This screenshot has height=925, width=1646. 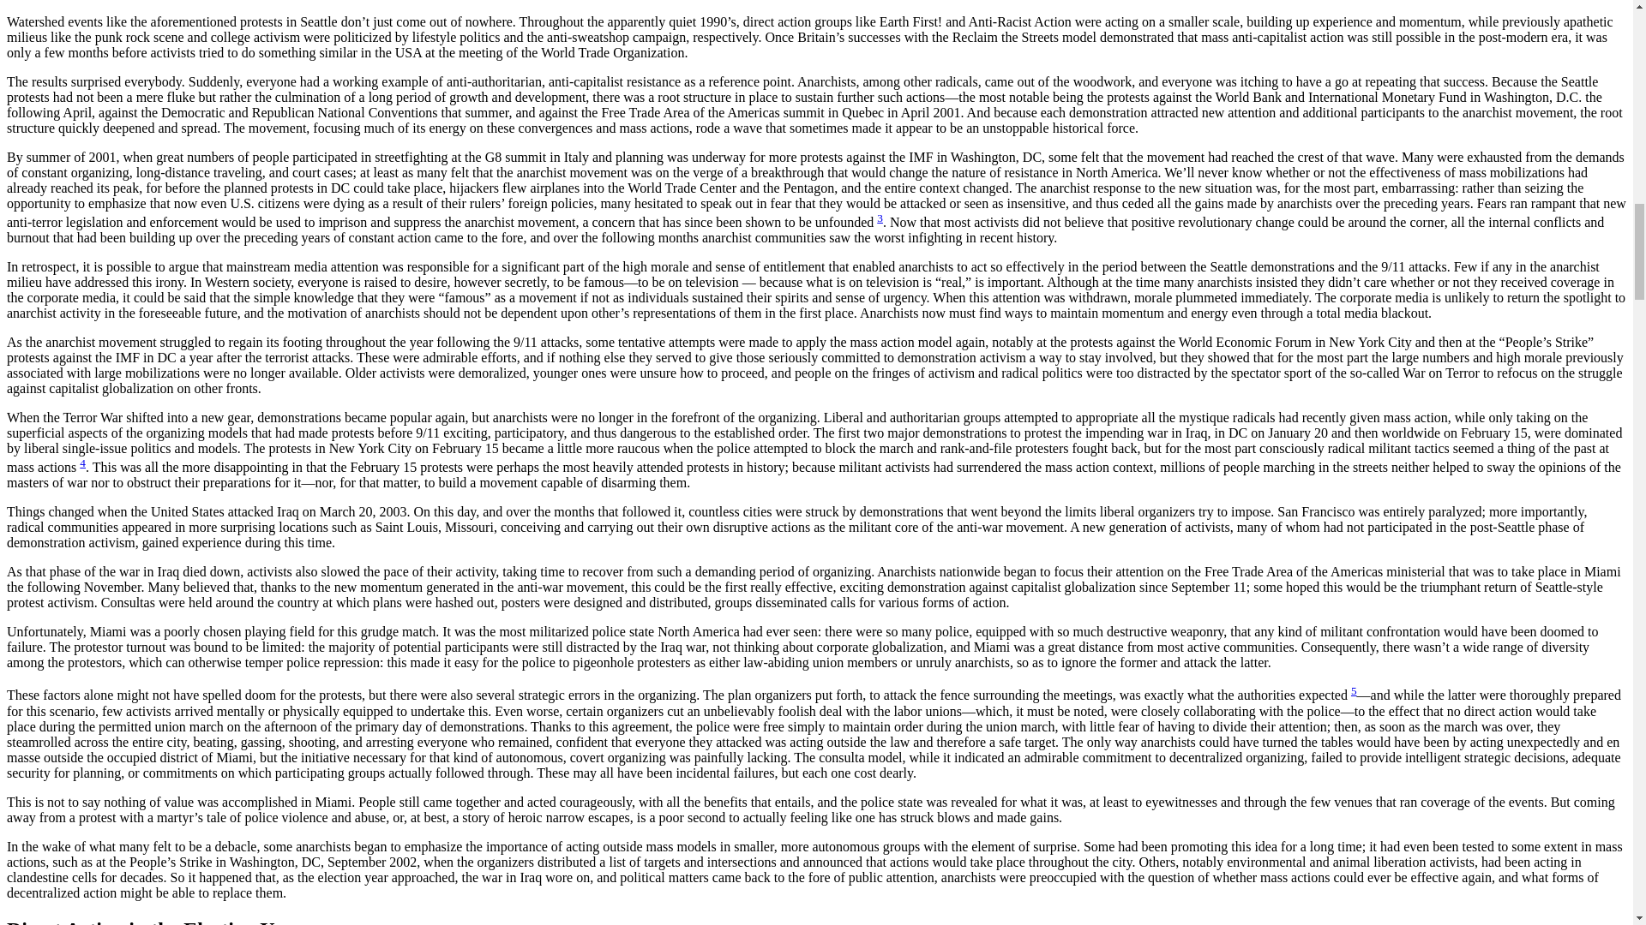 What do you see at coordinates (880, 218) in the screenshot?
I see `3` at bounding box center [880, 218].